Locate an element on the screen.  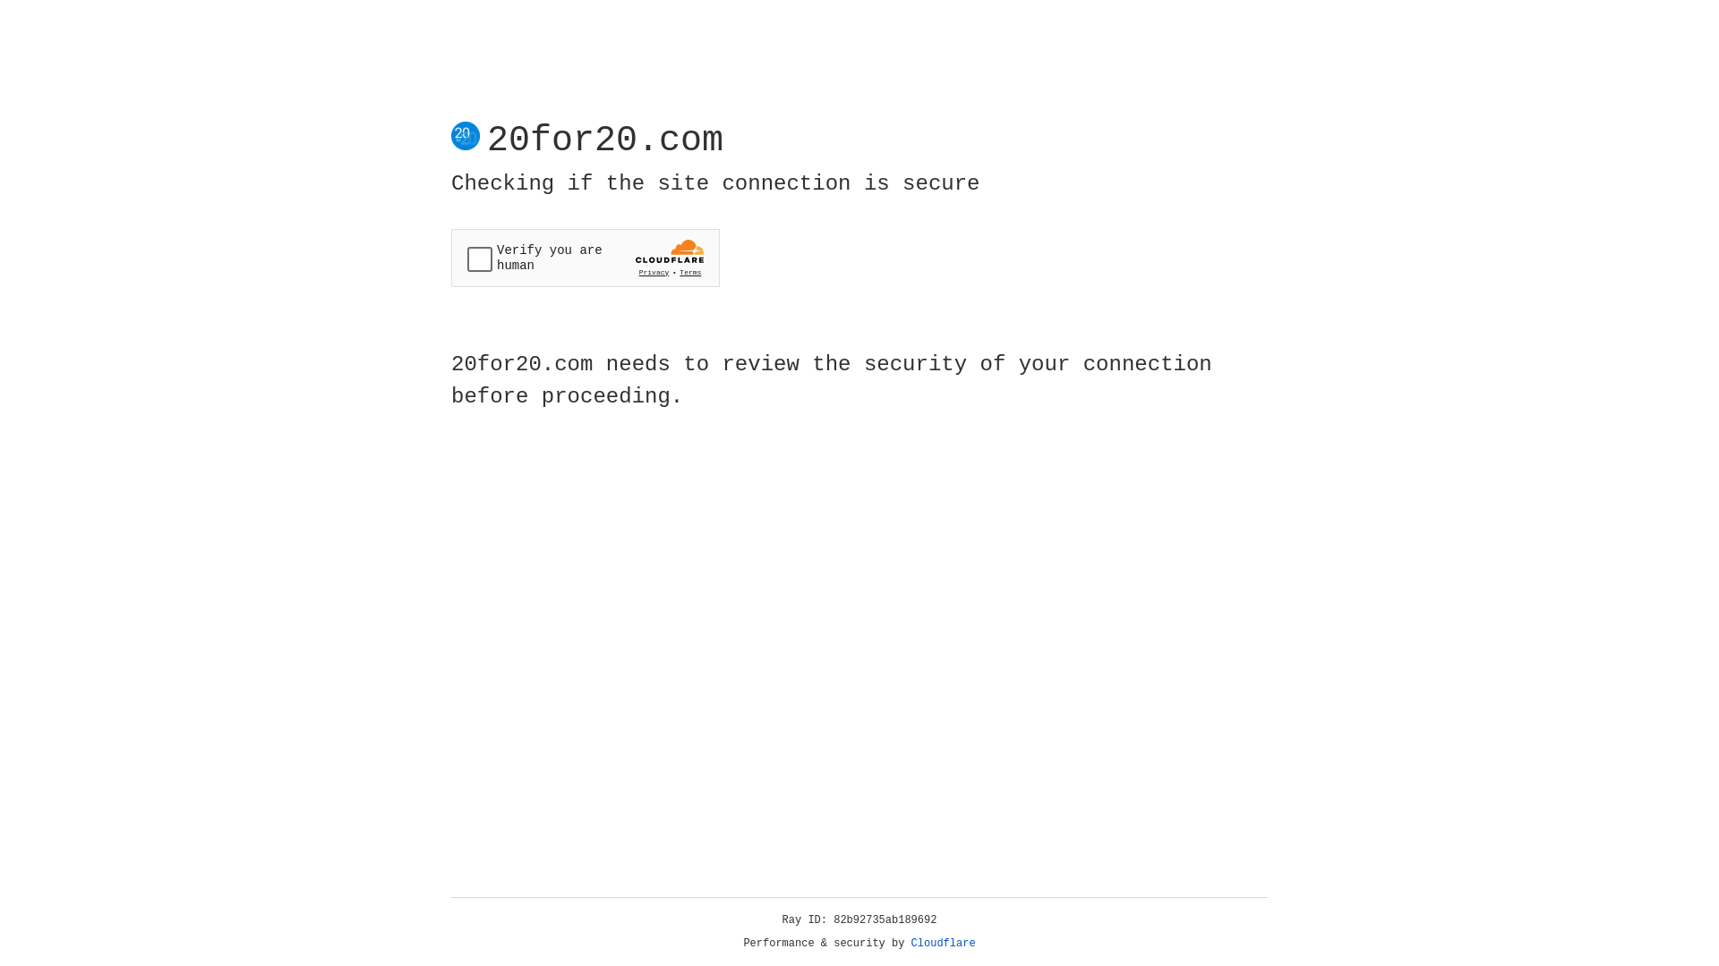
Cloudflare is located at coordinates (944, 944).